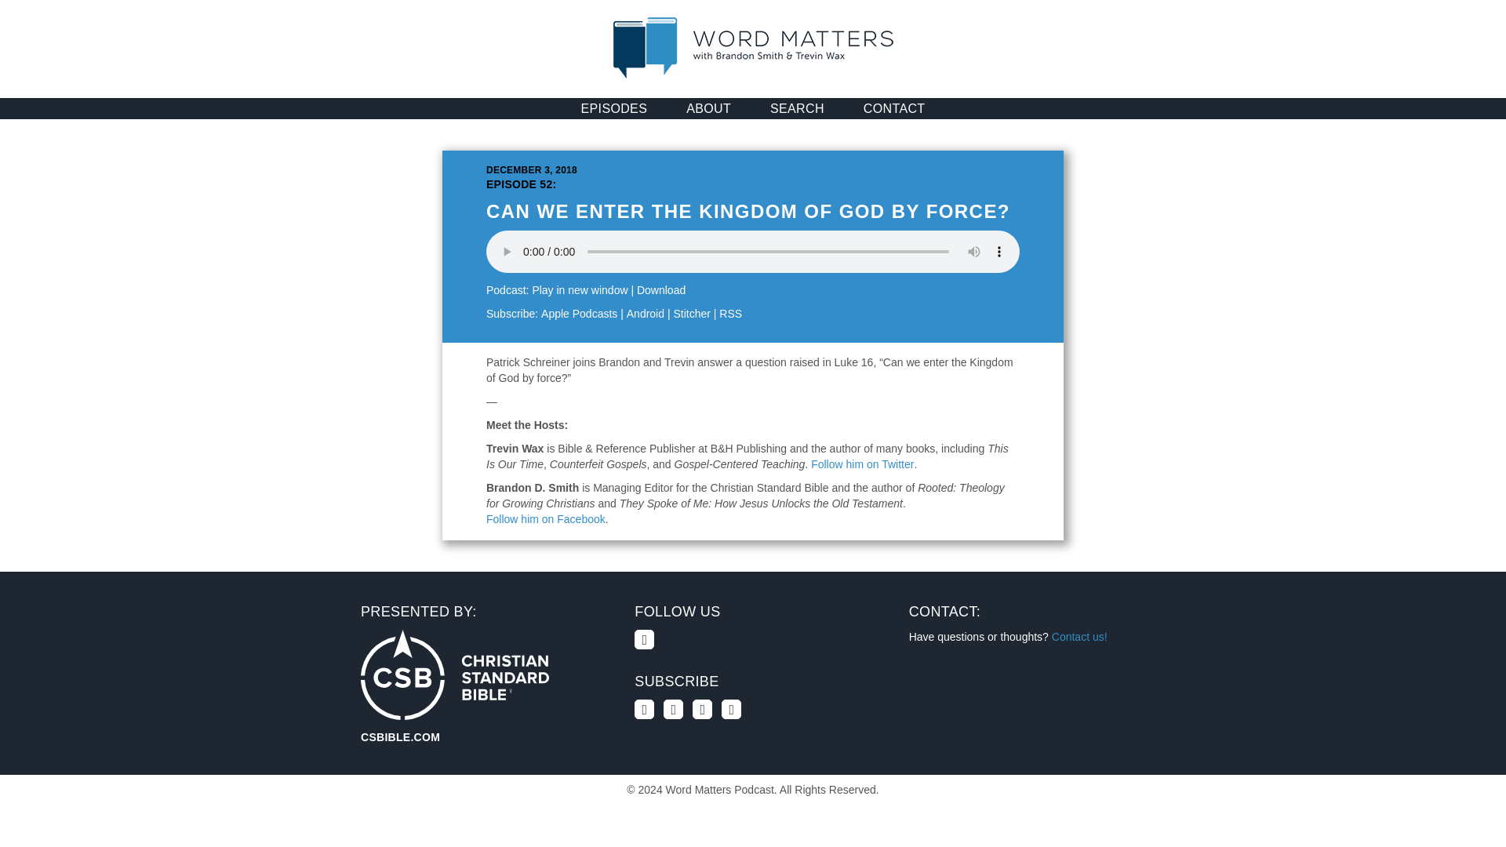  I want to click on RSS, so click(731, 314).